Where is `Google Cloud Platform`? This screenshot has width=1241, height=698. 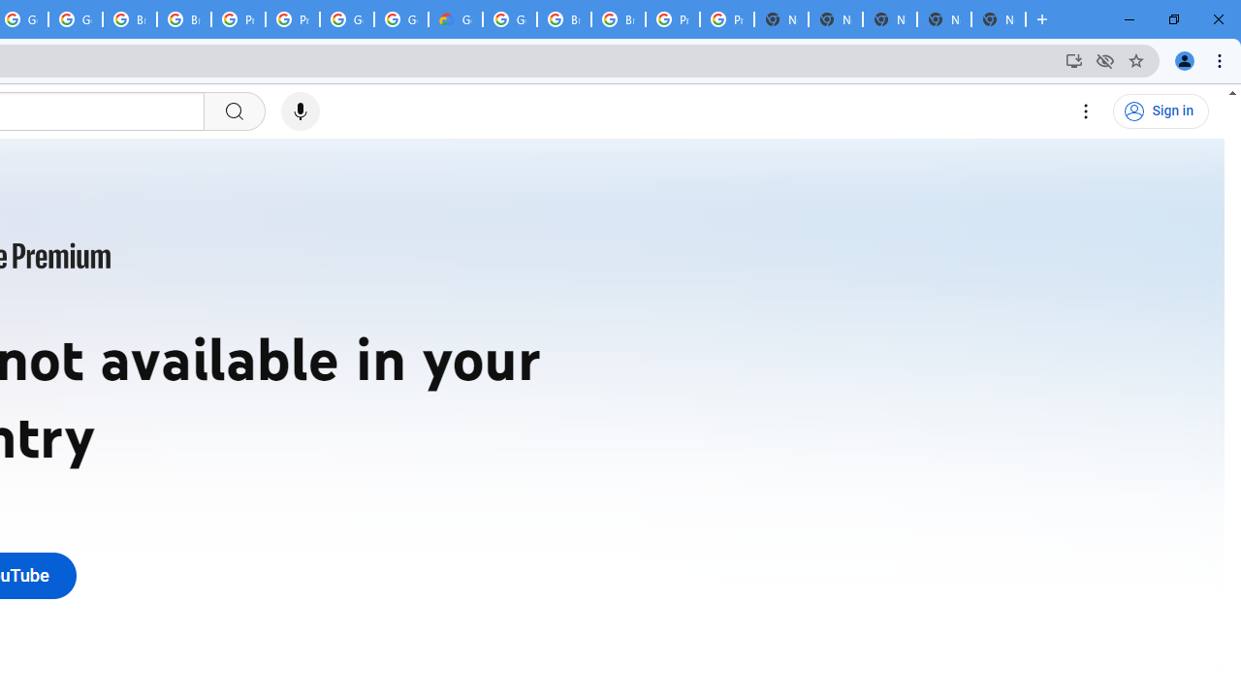
Google Cloud Platform is located at coordinates (347, 19).